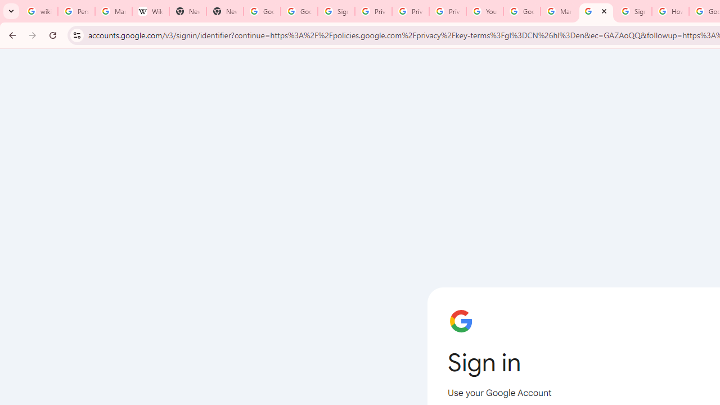  Describe the element at coordinates (188, 11) in the screenshot. I see `New Tab` at that location.